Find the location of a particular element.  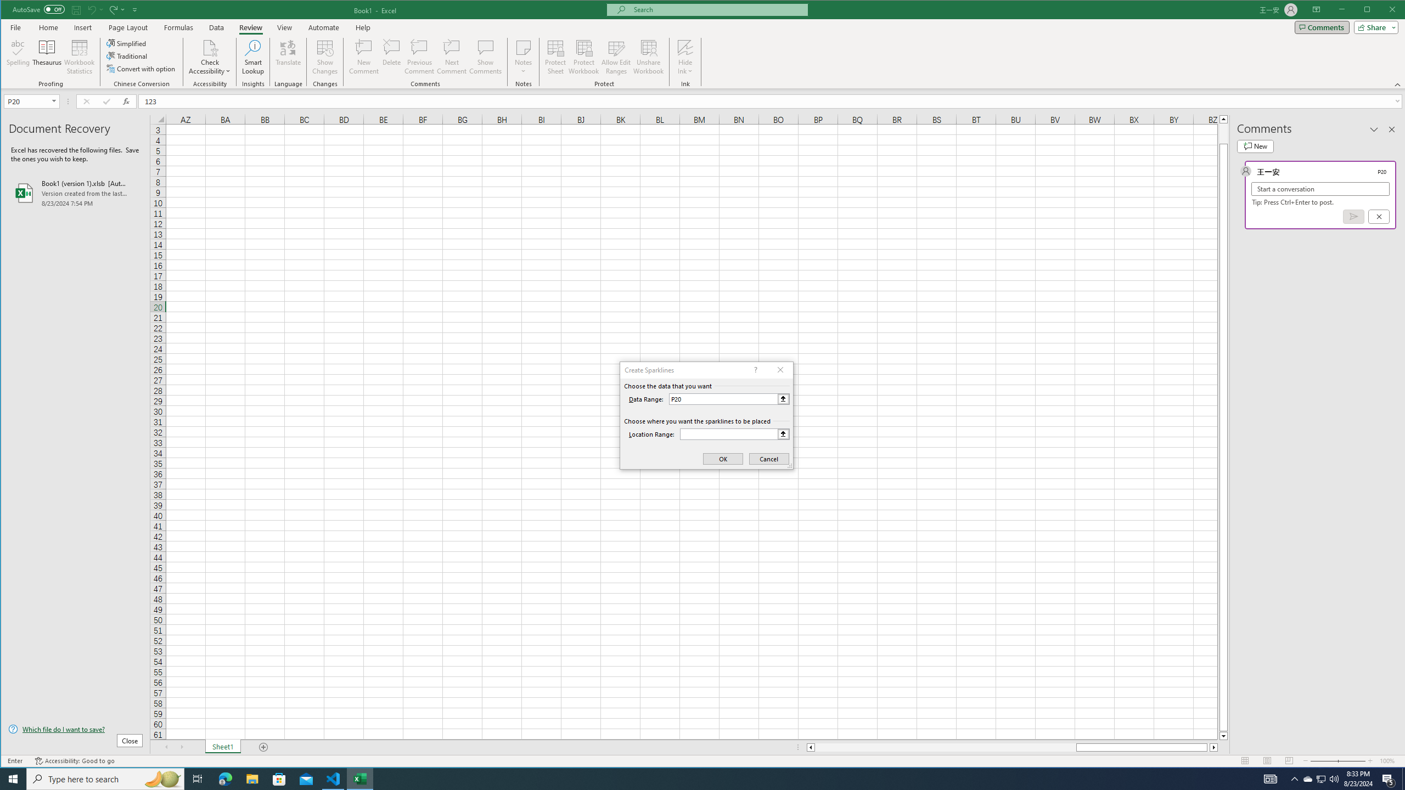

Check Accessibility is located at coordinates (210, 47).